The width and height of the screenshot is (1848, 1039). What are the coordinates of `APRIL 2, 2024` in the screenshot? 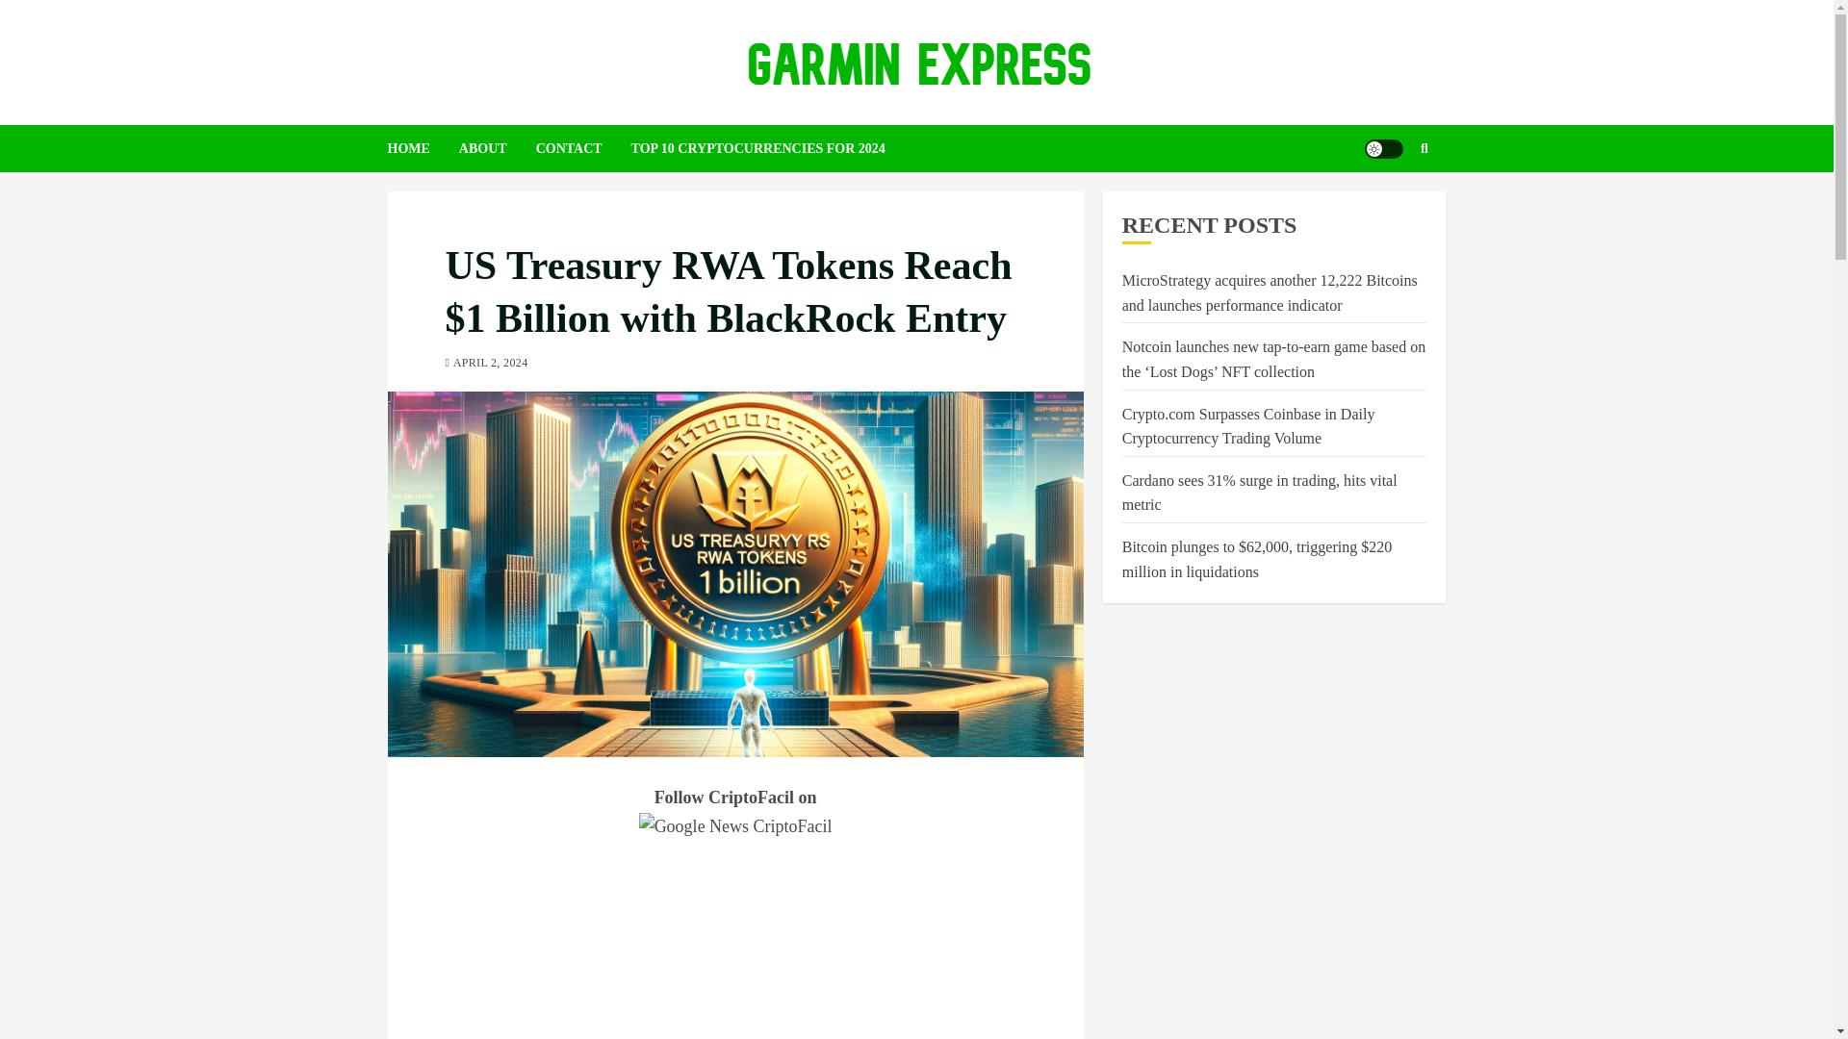 It's located at (491, 323).